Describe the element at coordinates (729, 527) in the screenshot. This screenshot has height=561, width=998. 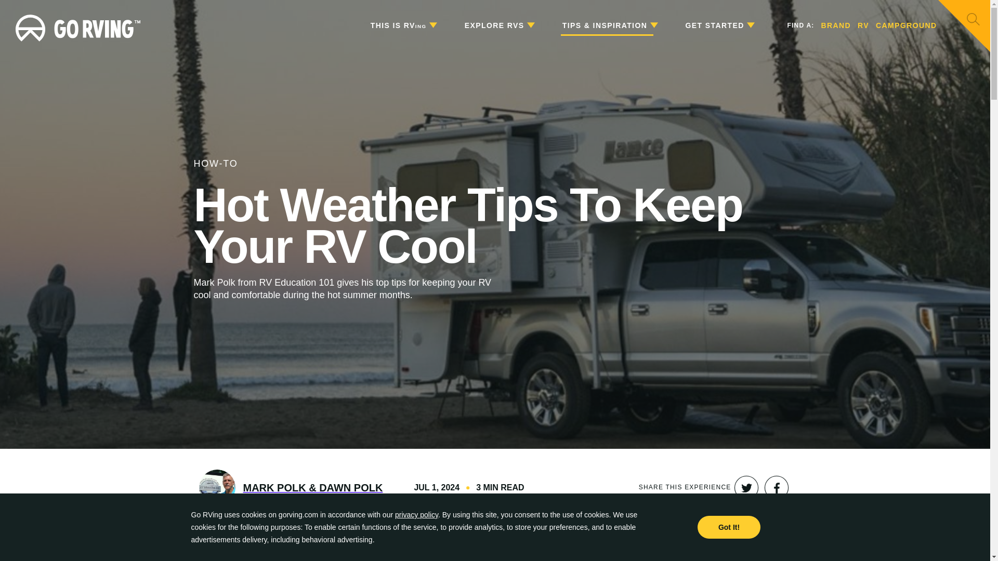
I see `Got It!` at that location.